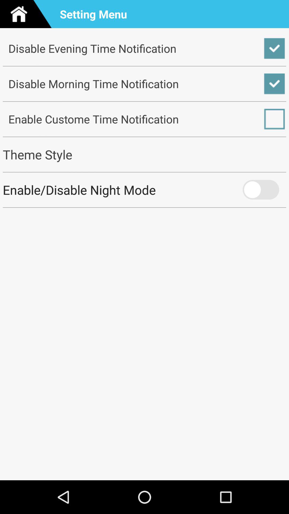 This screenshot has height=514, width=289. What do you see at coordinates (144, 154) in the screenshot?
I see `turn off the theme style app` at bounding box center [144, 154].